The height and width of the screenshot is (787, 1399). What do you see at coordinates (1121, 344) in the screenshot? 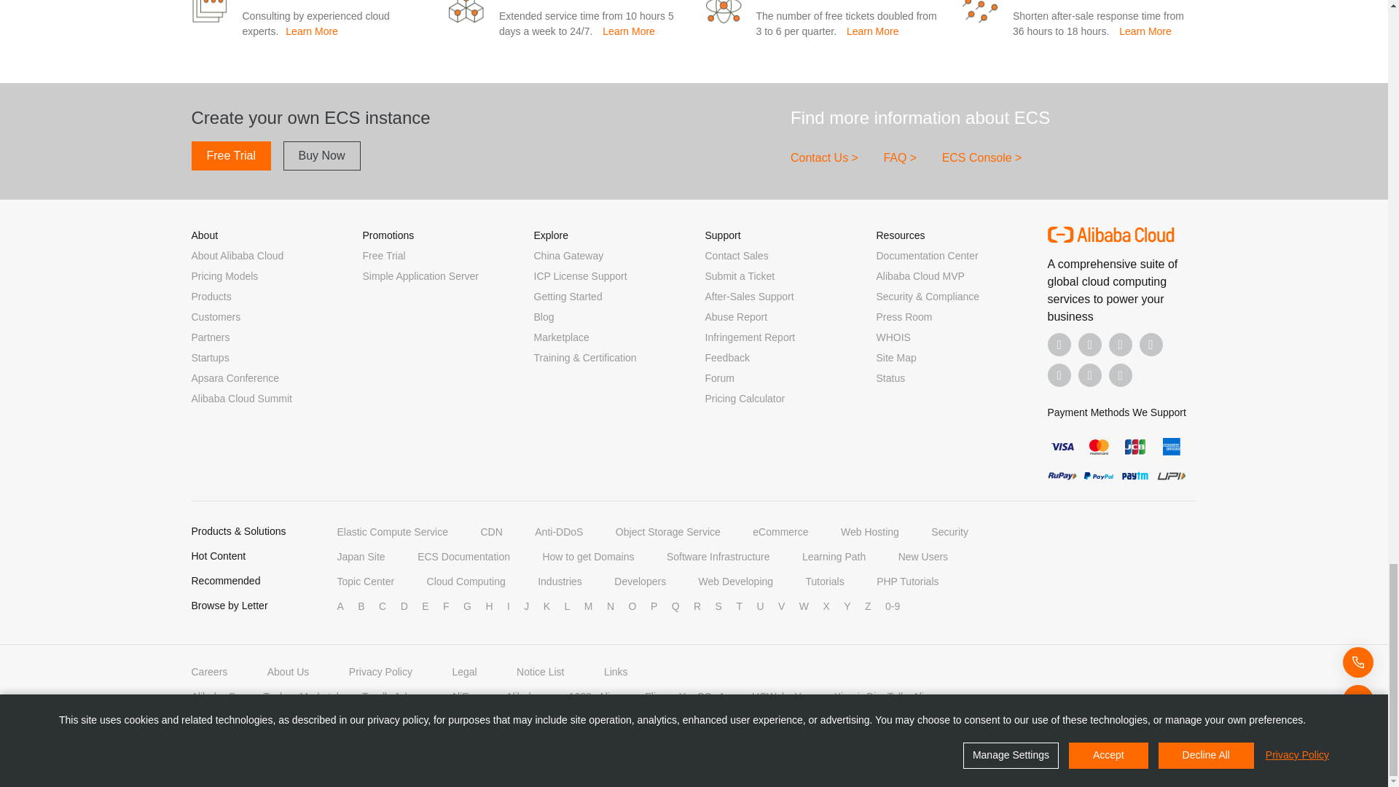
I see `Twitter` at bounding box center [1121, 344].